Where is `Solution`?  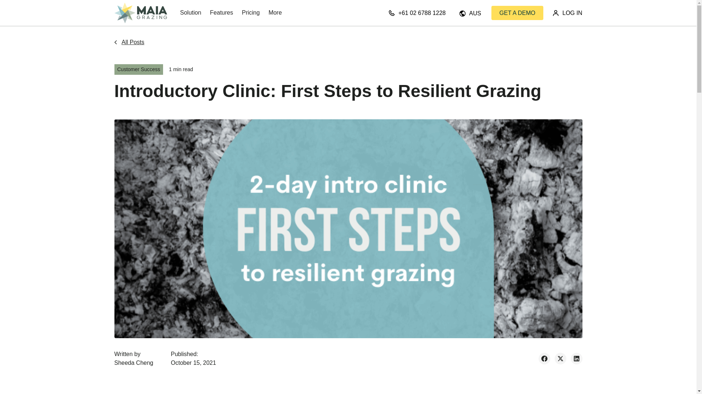
Solution is located at coordinates (190, 13).